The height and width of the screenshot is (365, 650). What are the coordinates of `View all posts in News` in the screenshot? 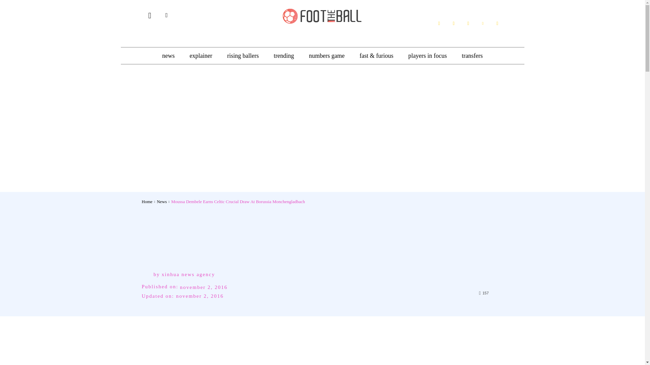 It's located at (162, 201).